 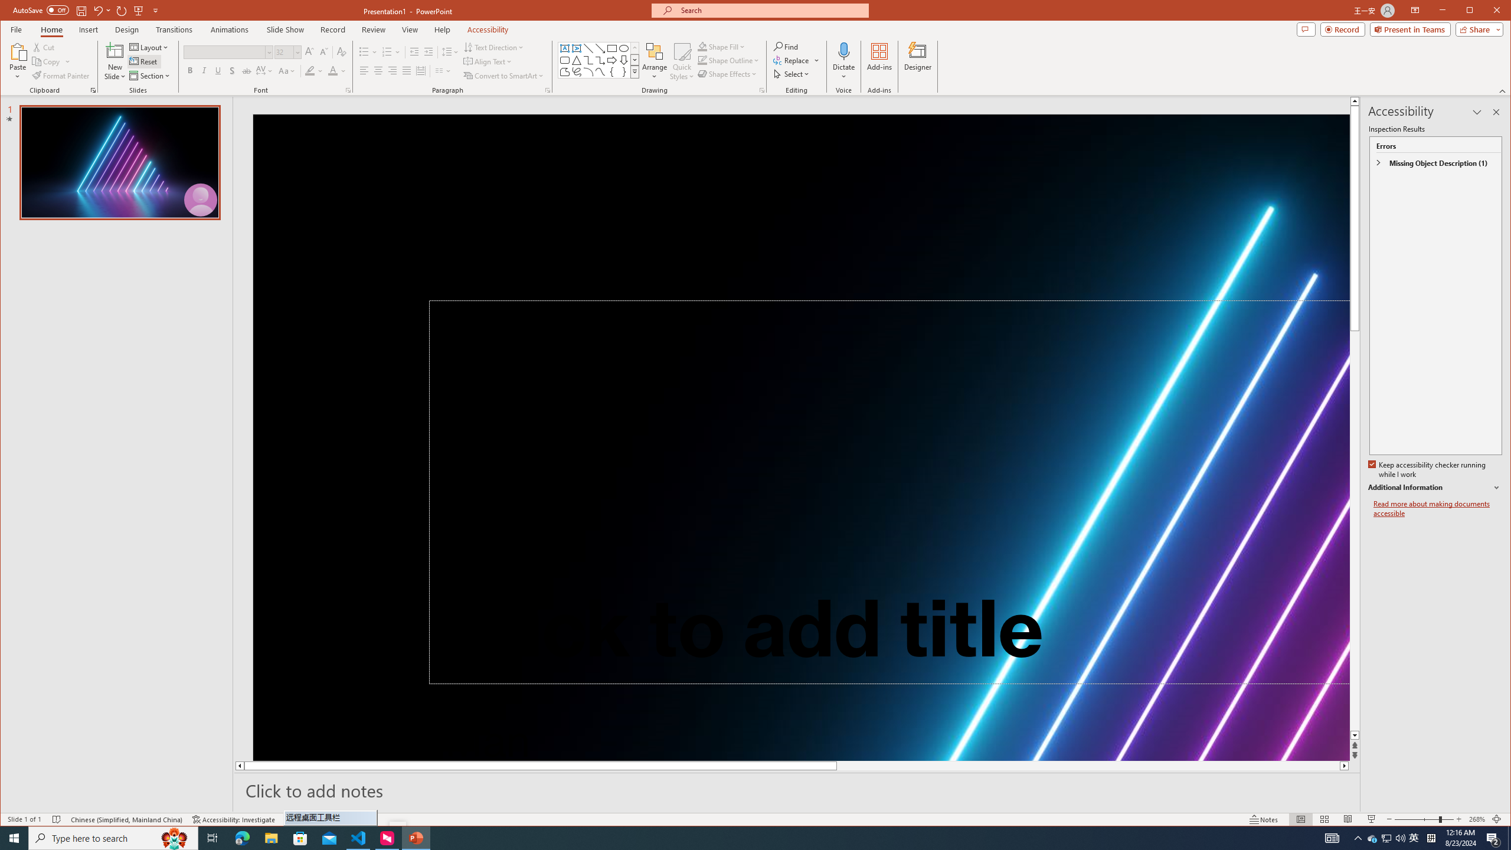 What do you see at coordinates (149, 47) in the screenshot?
I see `Layout` at bounding box center [149, 47].